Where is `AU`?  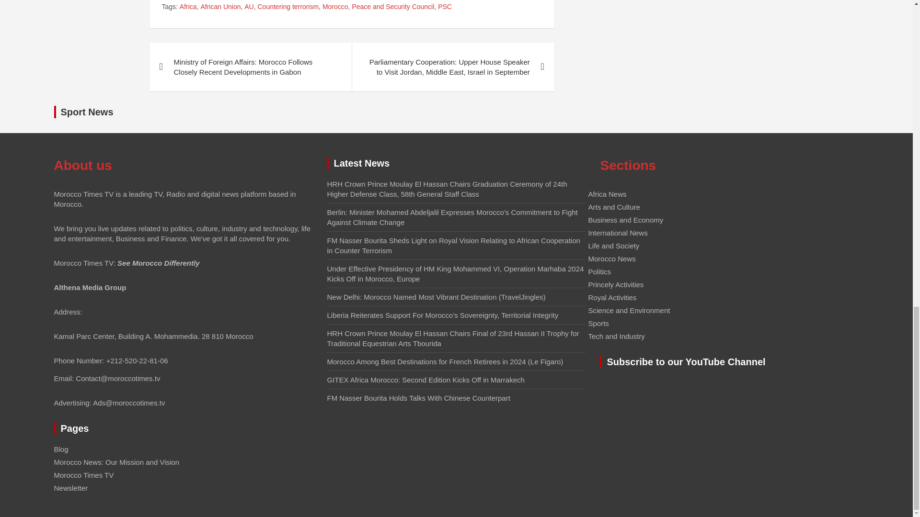
AU is located at coordinates (249, 7).